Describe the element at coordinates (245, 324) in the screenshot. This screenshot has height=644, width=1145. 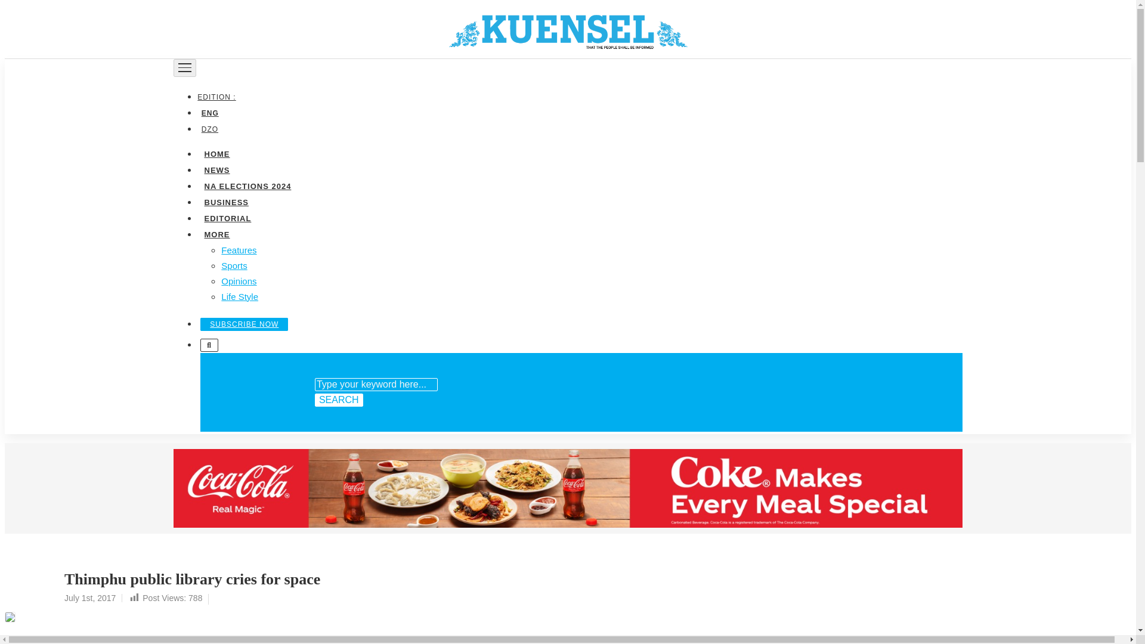
I see `SUBSCRIBE NOW` at that location.